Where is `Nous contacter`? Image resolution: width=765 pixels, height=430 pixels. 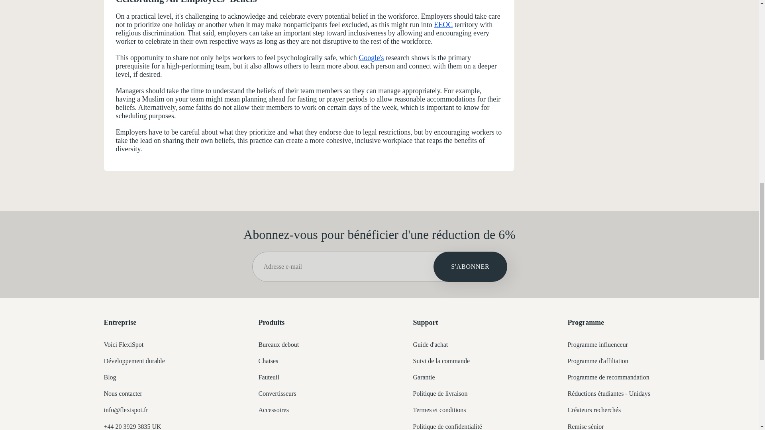 Nous contacter is located at coordinates (122, 393).